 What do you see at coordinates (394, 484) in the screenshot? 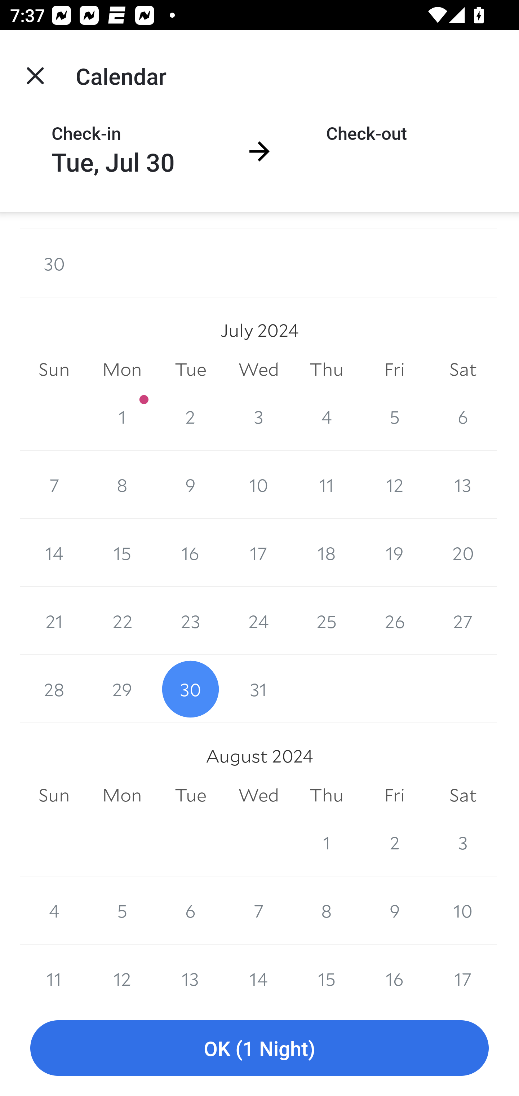
I see `12 12 July 2024` at bounding box center [394, 484].